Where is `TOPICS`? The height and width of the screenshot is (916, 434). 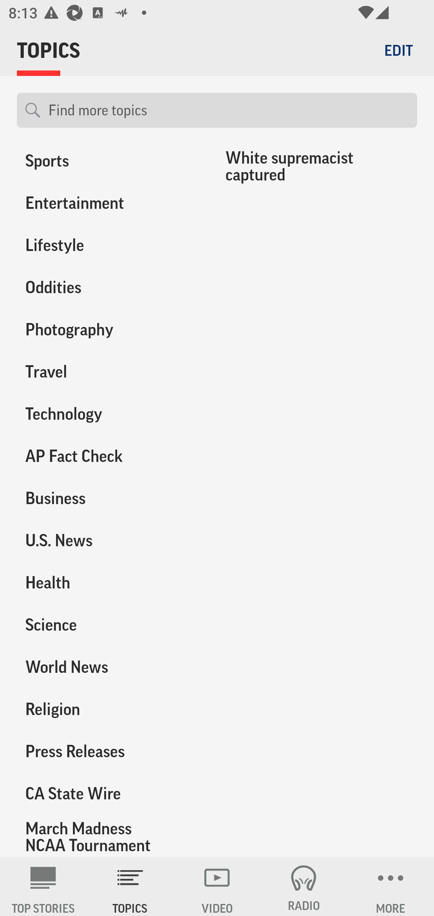
TOPICS is located at coordinates (130, 886).